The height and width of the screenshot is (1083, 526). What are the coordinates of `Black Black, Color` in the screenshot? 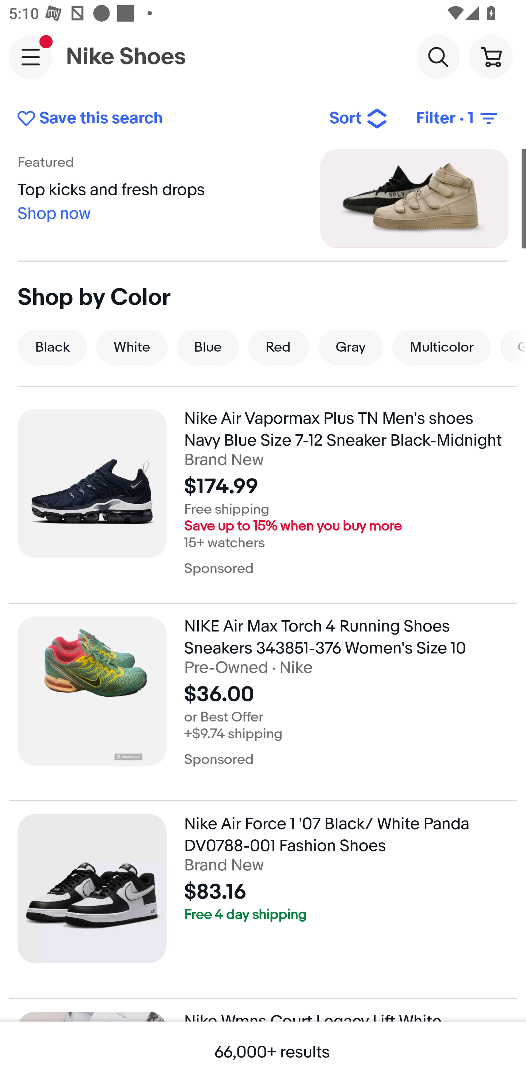 It's located at (52, 347).